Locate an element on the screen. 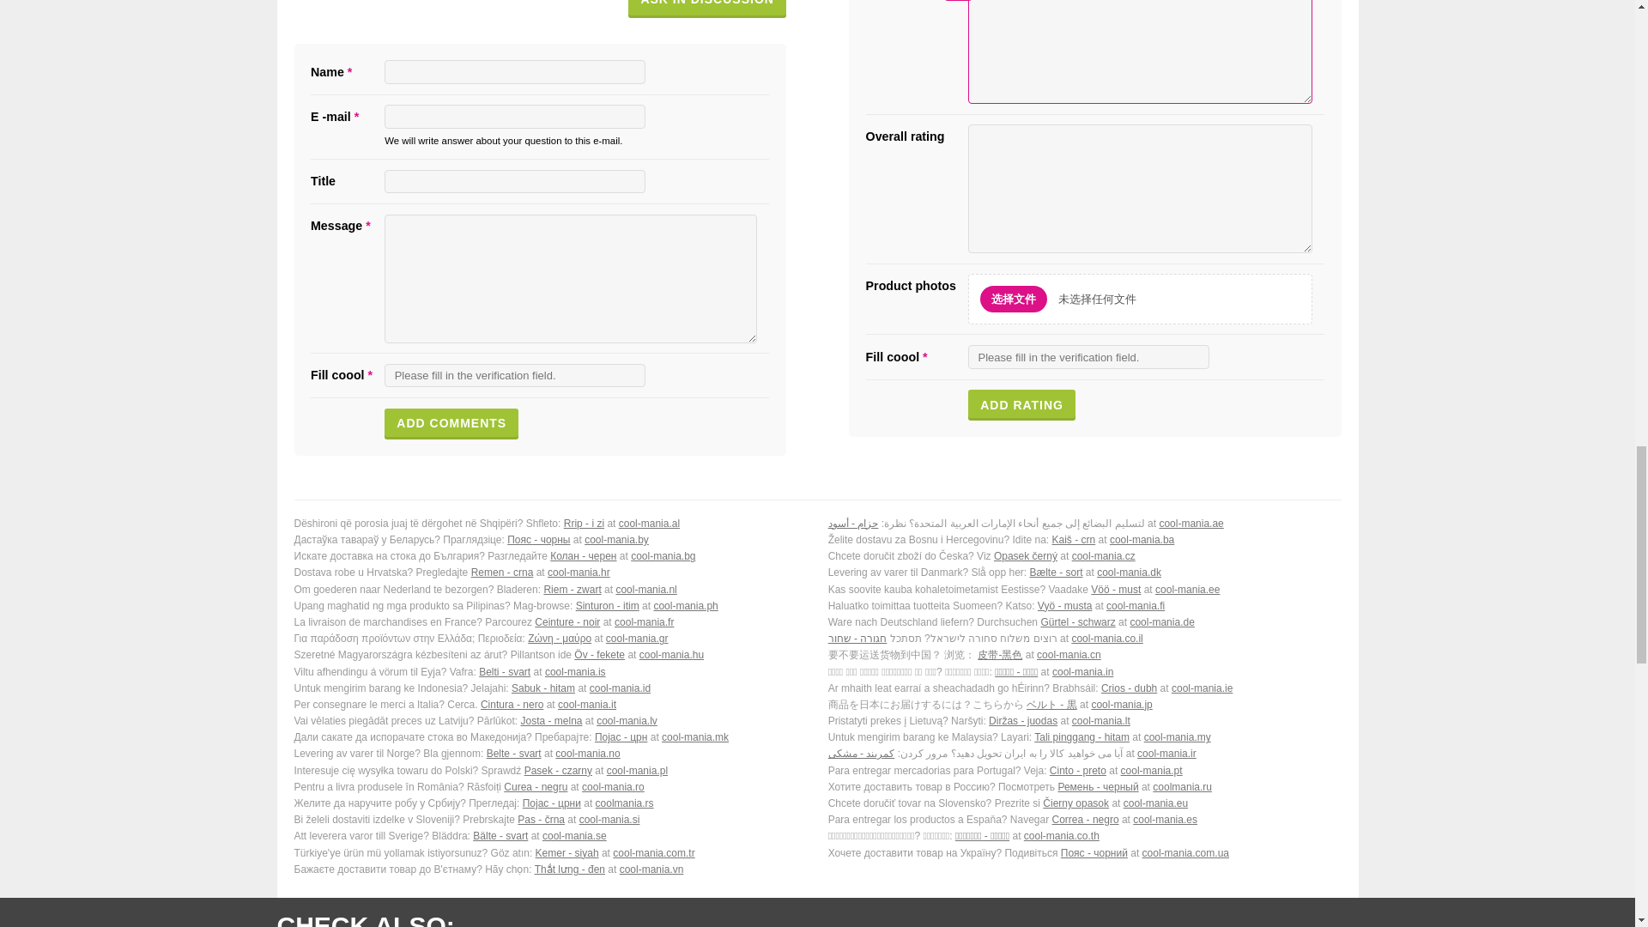 Image resolution: width=1648 pixels, height=927 pixels. Add rating is located at coordinates (1021, 405).